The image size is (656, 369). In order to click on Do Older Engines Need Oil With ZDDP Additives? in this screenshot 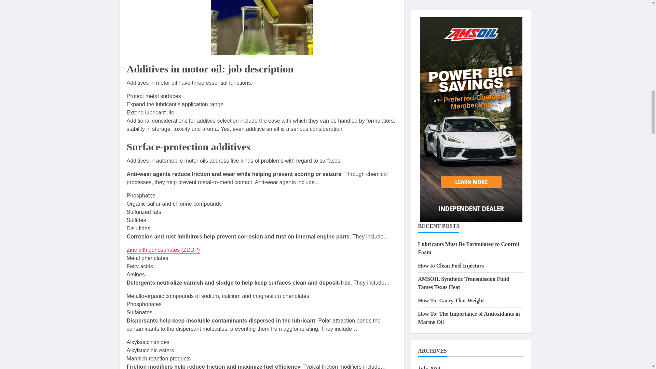, I will do `click(162, 250)`.